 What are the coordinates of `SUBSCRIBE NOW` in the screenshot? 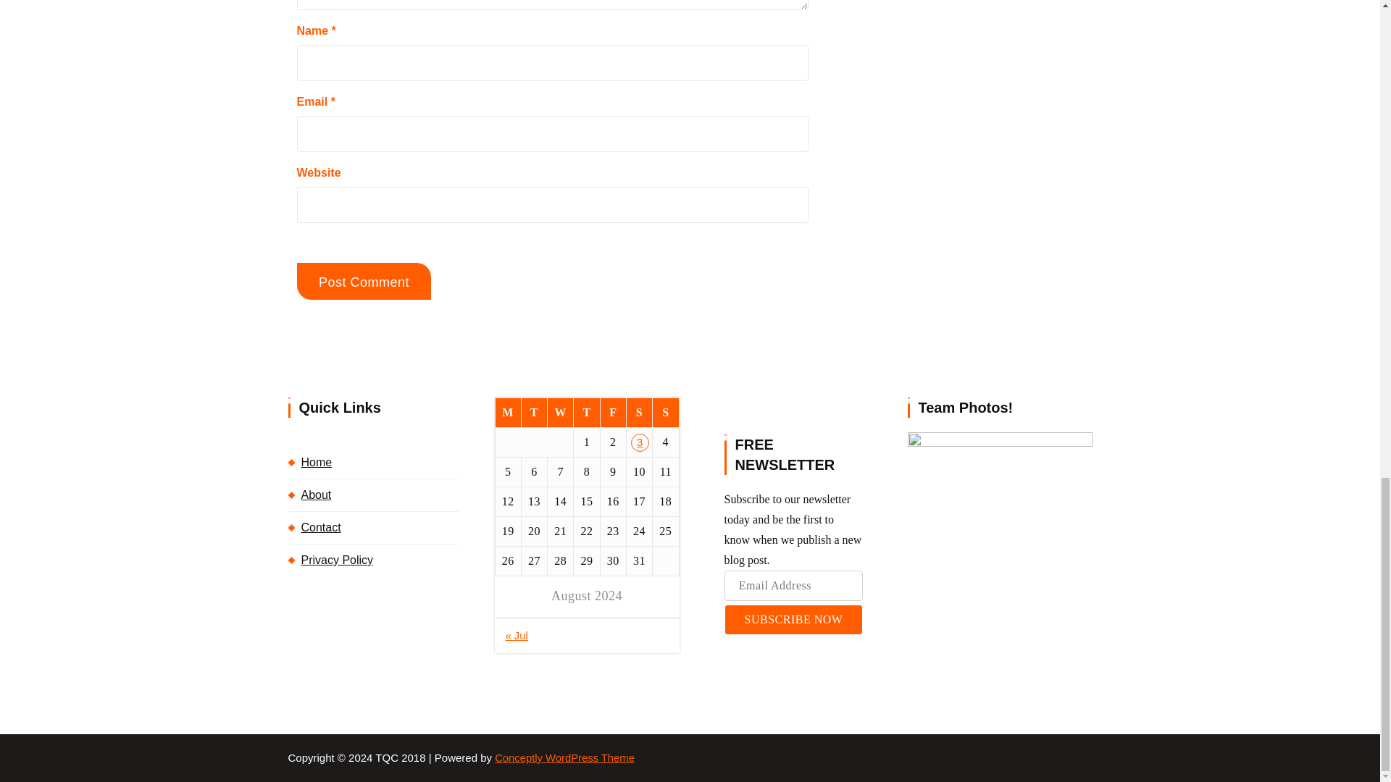 It's located at (793, 619).